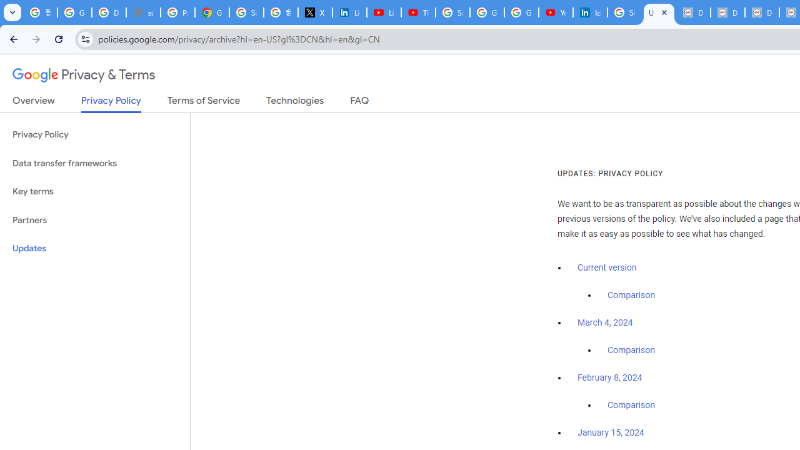 The width and height of the screenshot is (800, 450). Describe the element at coordinates (605, 323) in the screenshot. I see `March 4, 2024` at that location.